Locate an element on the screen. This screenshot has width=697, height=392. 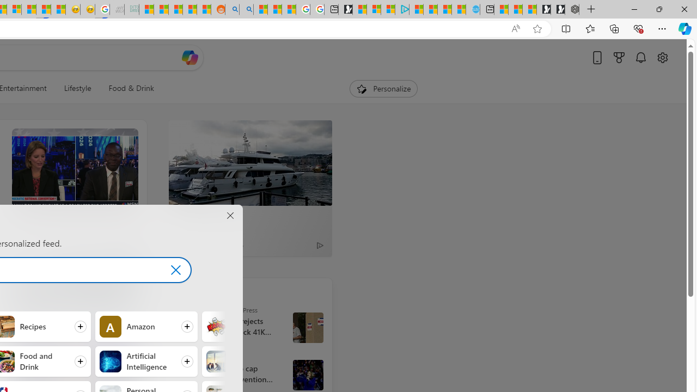
Artificial Intelligence is located at coordinates (110, 362).